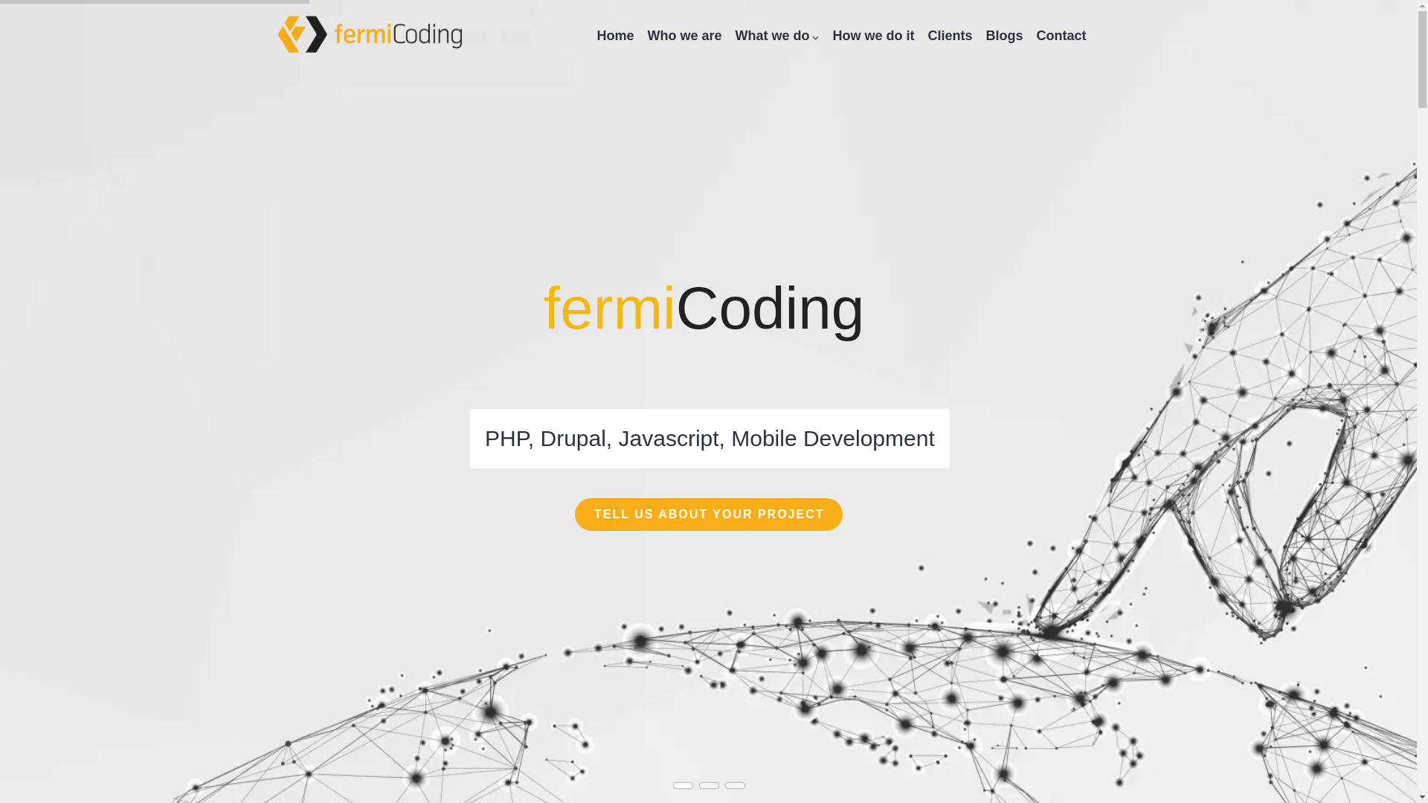 The image size is (1428, 803). What do you see at coordinates (949, 36) in the screenshot?
I see `Clients` at bounding box center [949, 36].